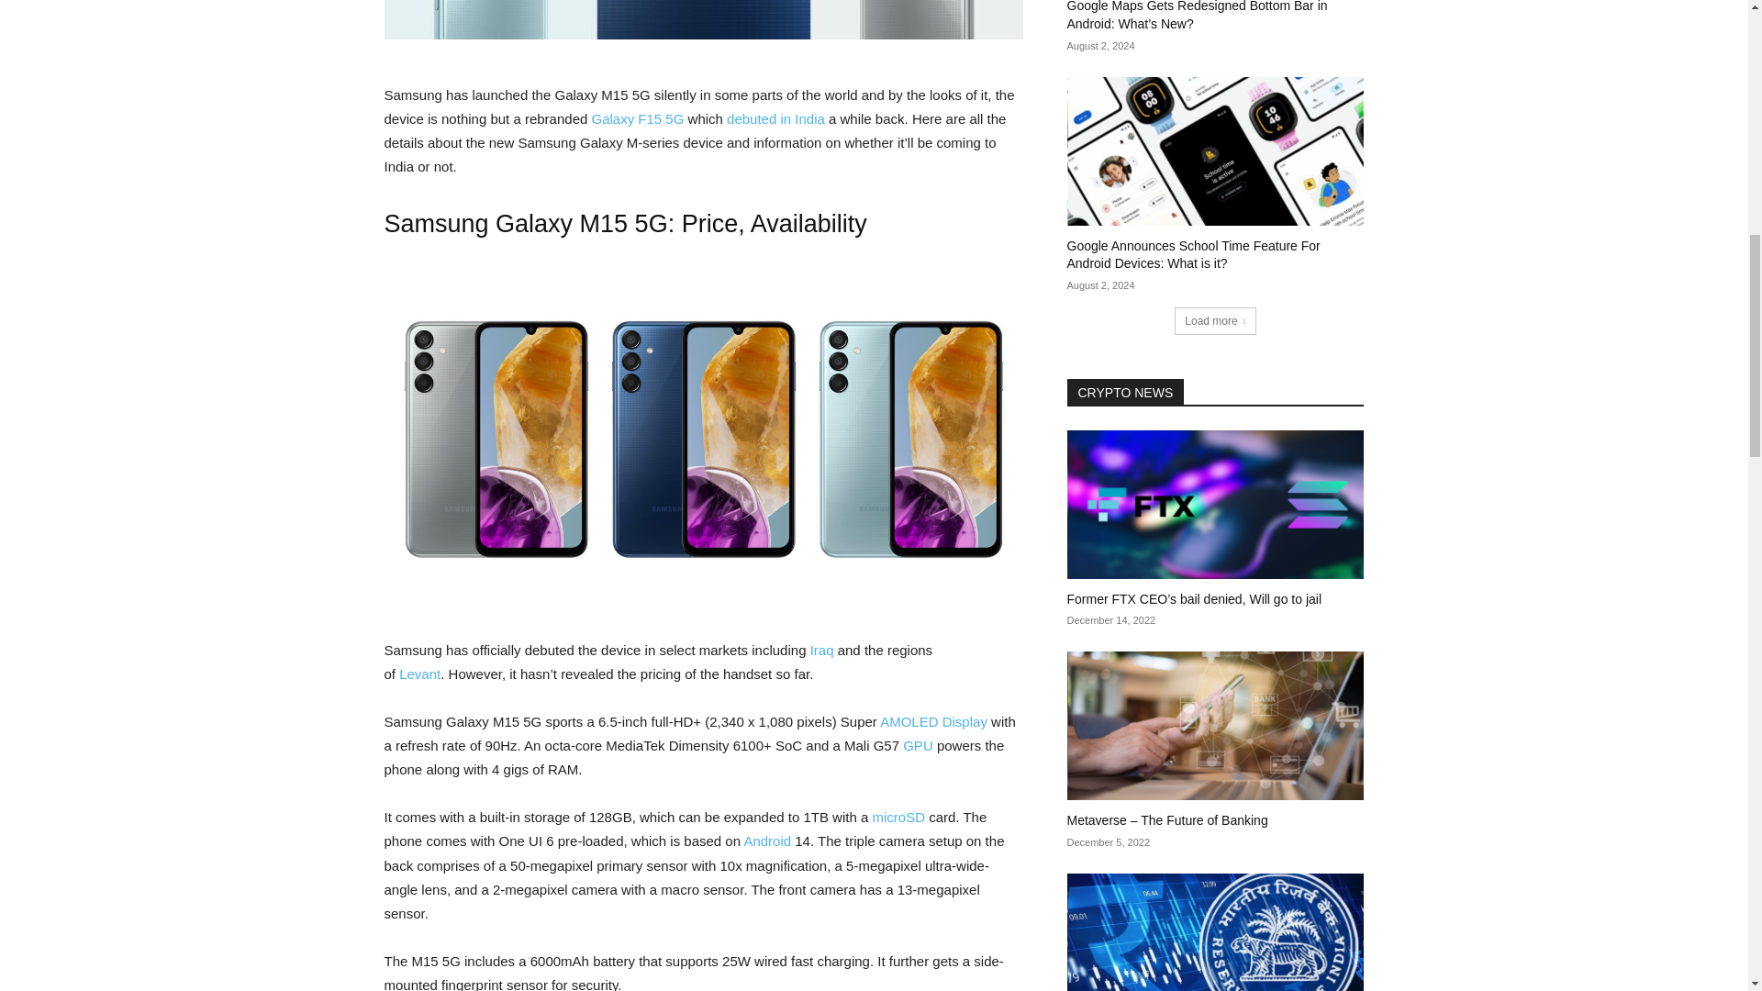 The width and height of the screenshot is (1762, 991). Describe the element at coordinates (775, 118) in the screenshot. I see `debuted in India` at that location.